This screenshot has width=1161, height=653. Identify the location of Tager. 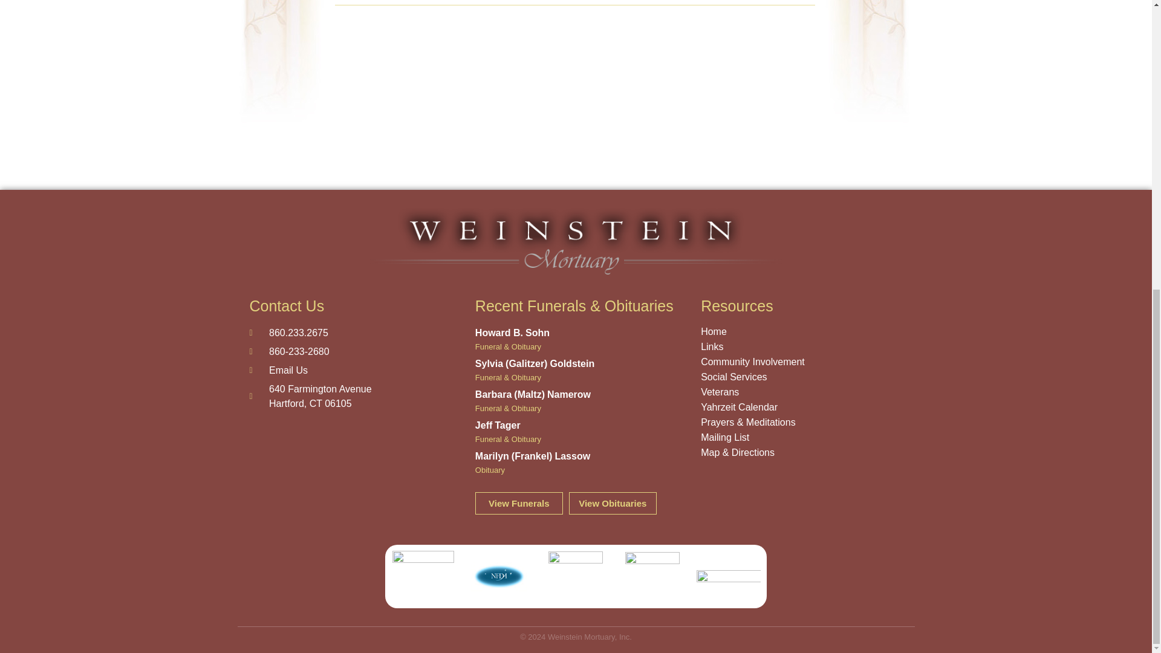
(507, 425).